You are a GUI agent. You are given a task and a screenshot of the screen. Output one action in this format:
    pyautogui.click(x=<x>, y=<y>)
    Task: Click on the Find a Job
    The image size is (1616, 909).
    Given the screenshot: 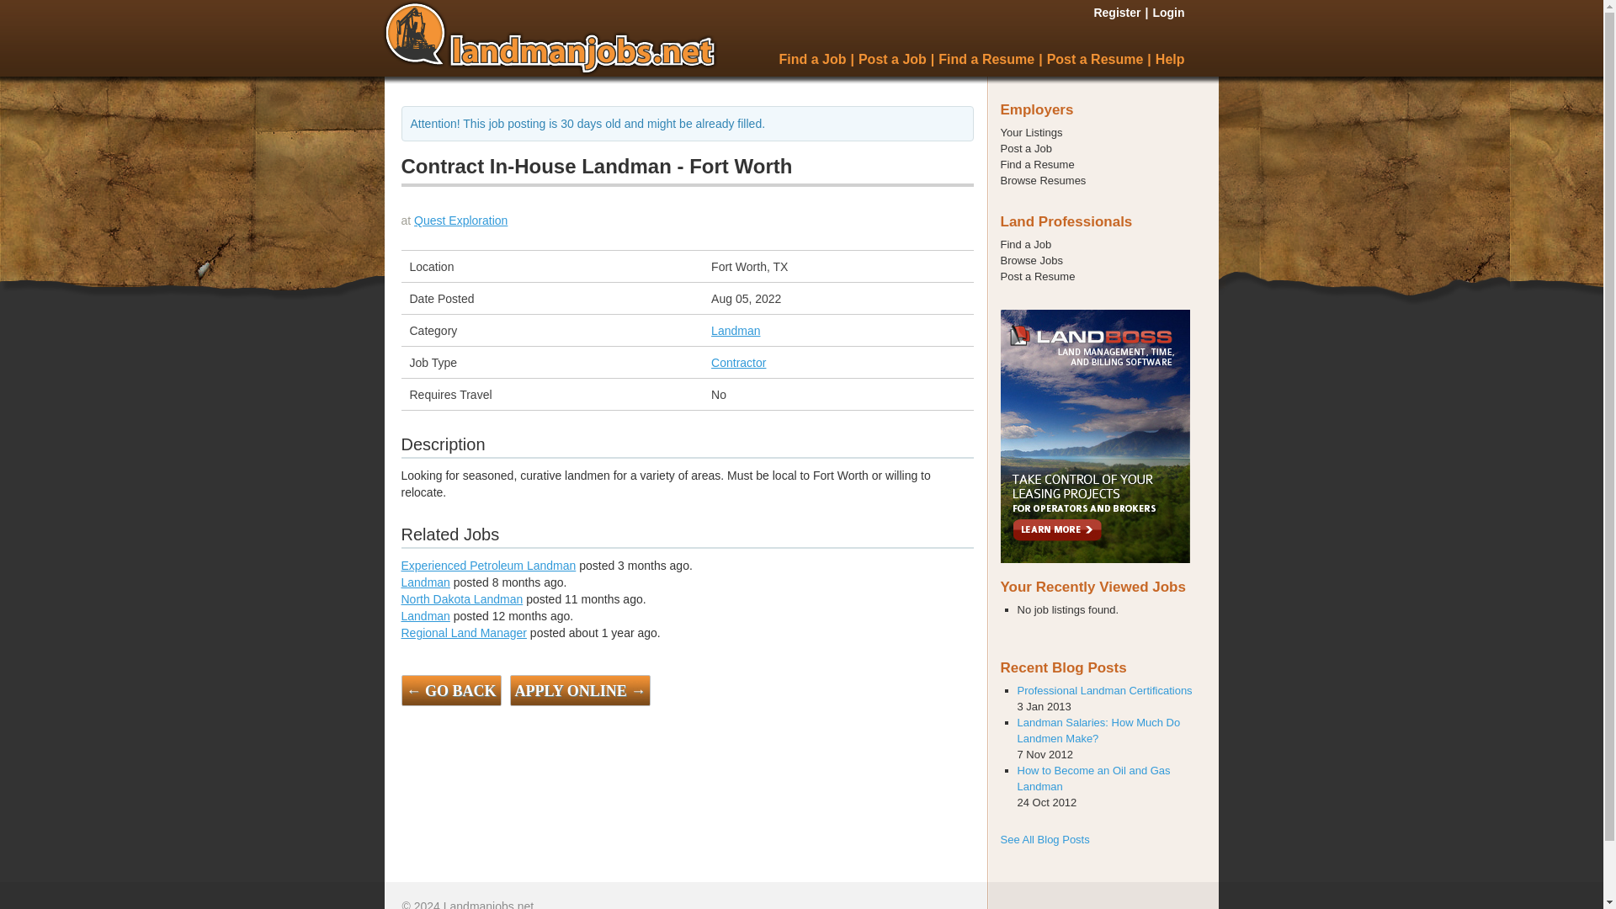 What is the action you would take?
    pyautogui.click(x=811, y=59)
    